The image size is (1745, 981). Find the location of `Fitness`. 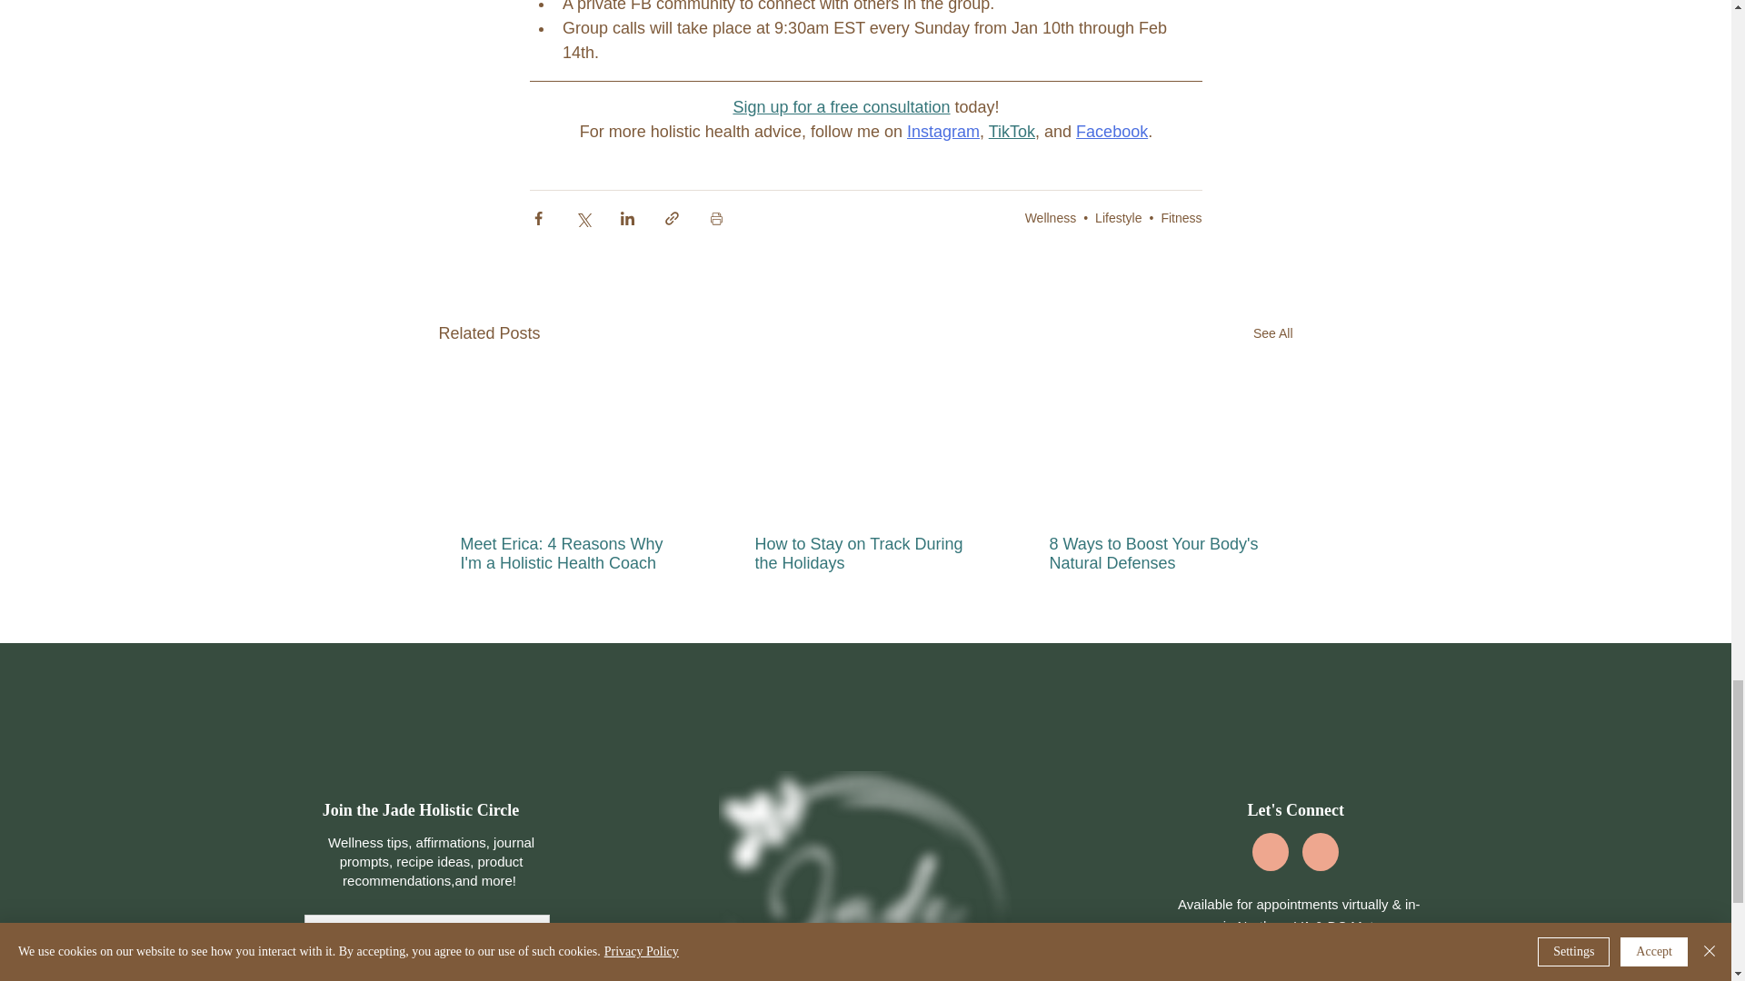

Fitness is located at coordinates (1181, 218).